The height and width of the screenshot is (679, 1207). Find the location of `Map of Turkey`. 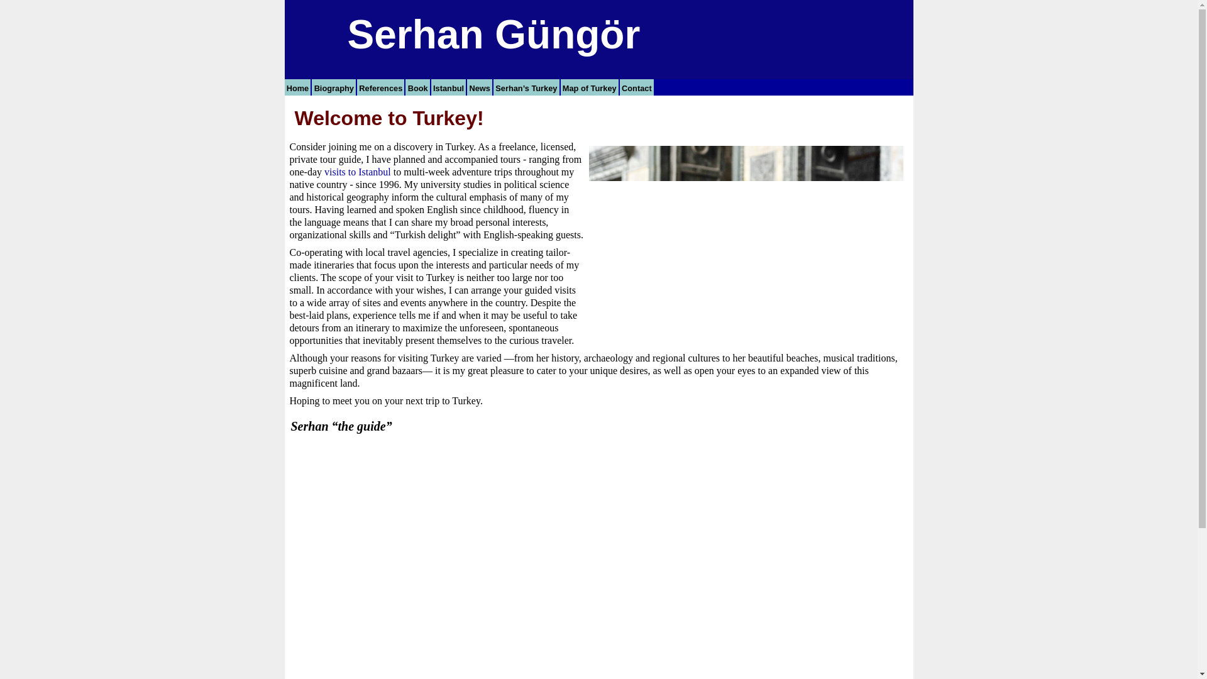

Map of Turkey is located at coordinates (590, 87).